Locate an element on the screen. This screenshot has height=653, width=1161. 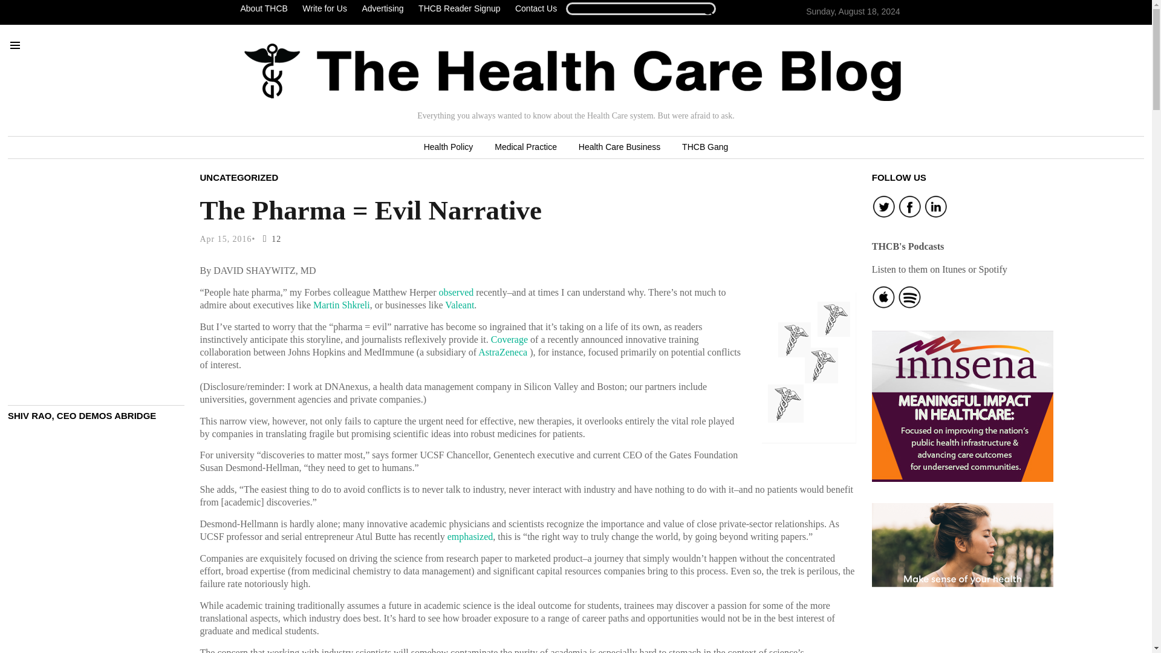
Health Policy is located at coordinates (449, 148).